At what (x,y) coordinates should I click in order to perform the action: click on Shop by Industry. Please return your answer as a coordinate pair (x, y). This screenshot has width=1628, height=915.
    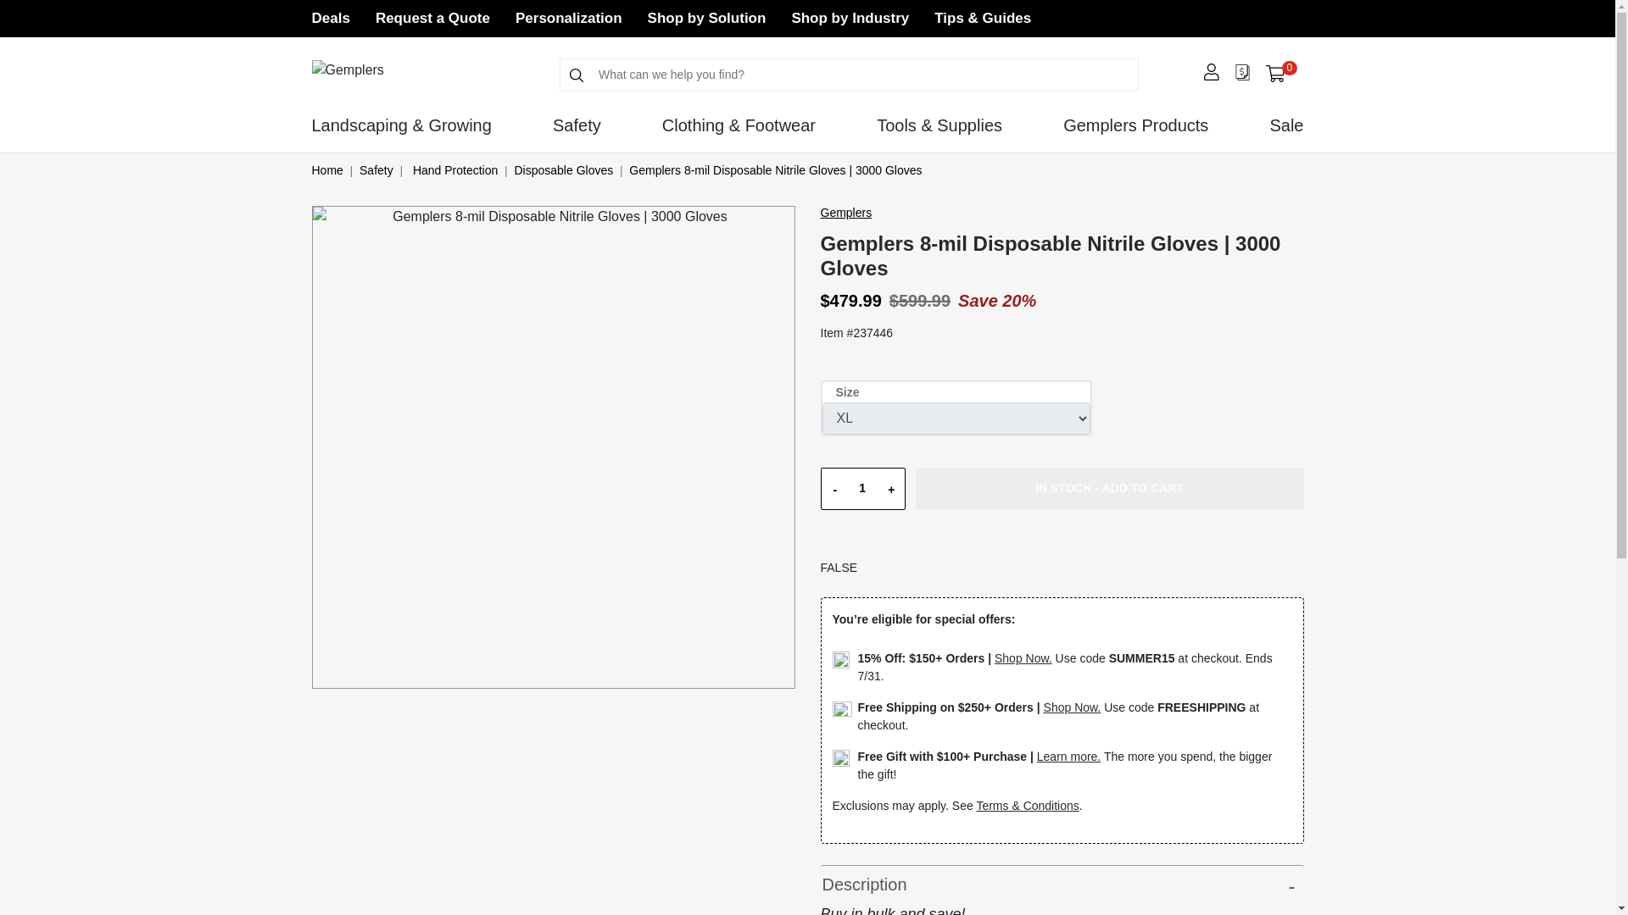
    Looking at the image, I should click on (1275, 74).